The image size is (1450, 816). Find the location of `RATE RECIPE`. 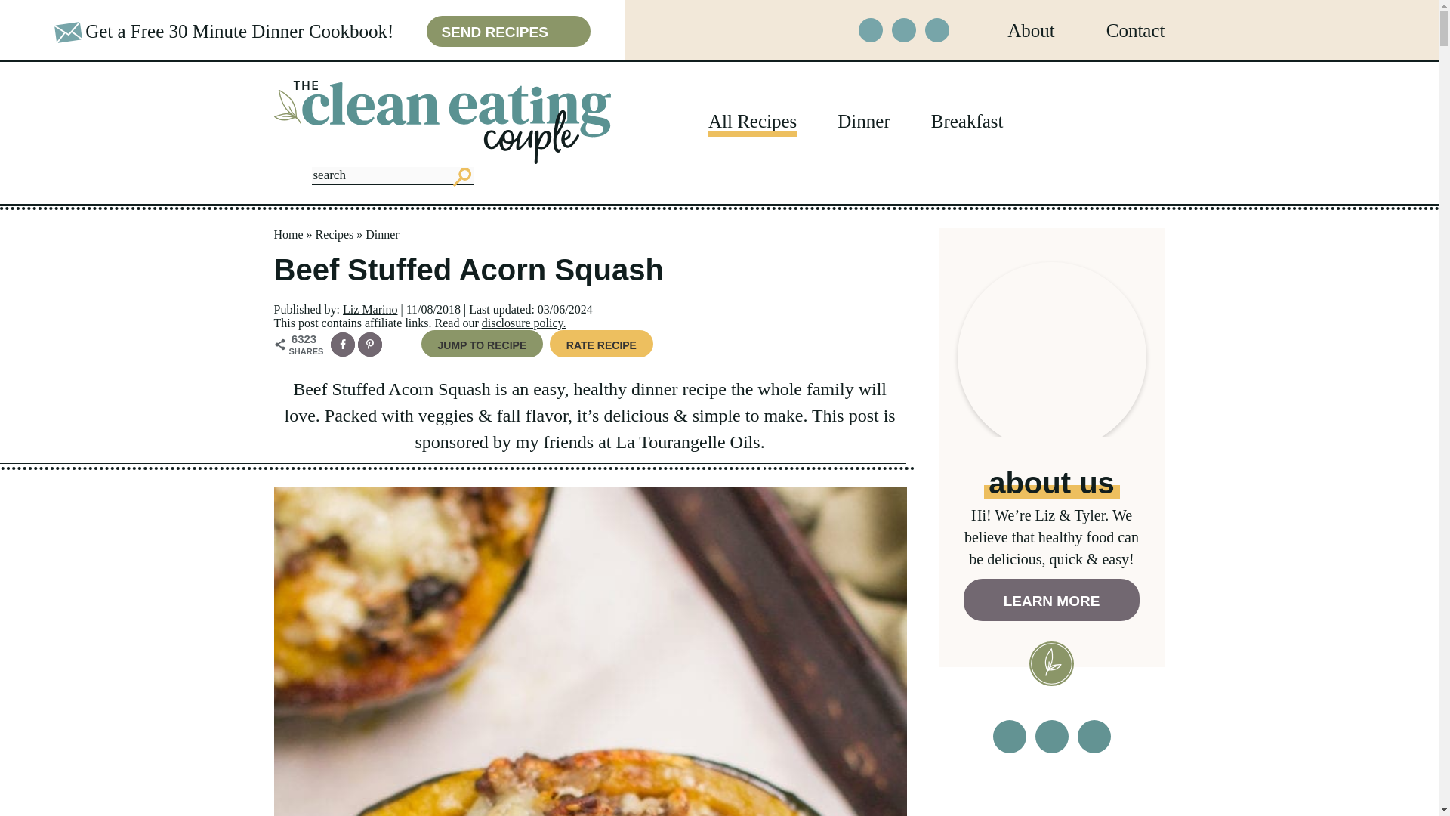

RATE RECIPE is located at coordinates (601, 344).